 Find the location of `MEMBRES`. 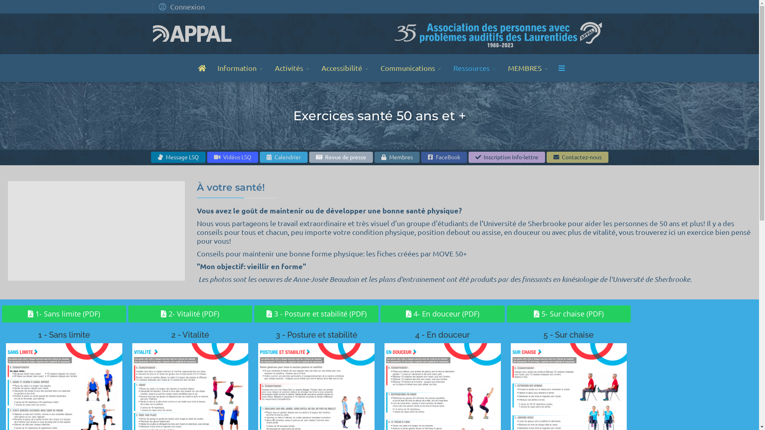

MEMBRES is located at coordinates (529, 68).